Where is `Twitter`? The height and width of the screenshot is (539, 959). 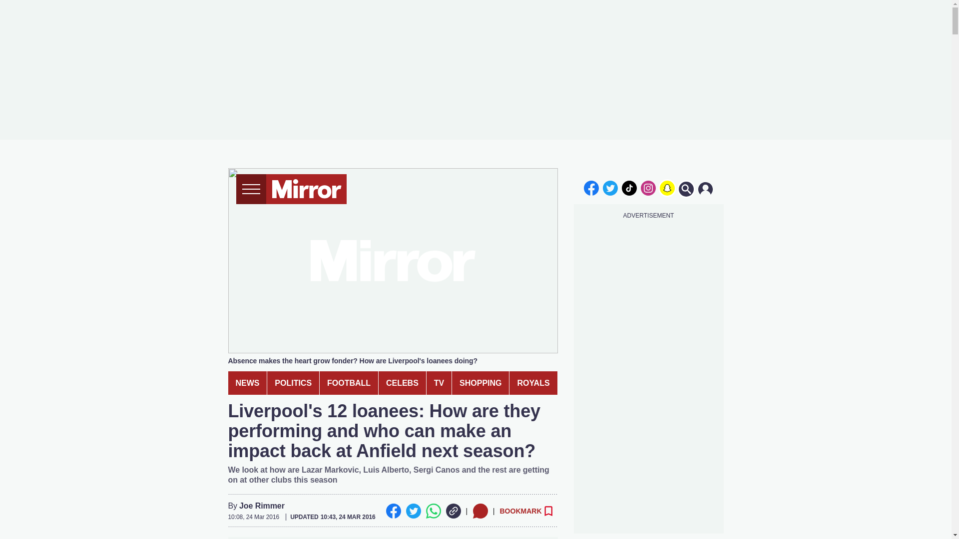
Twitter is located at coordinates (413, 511).